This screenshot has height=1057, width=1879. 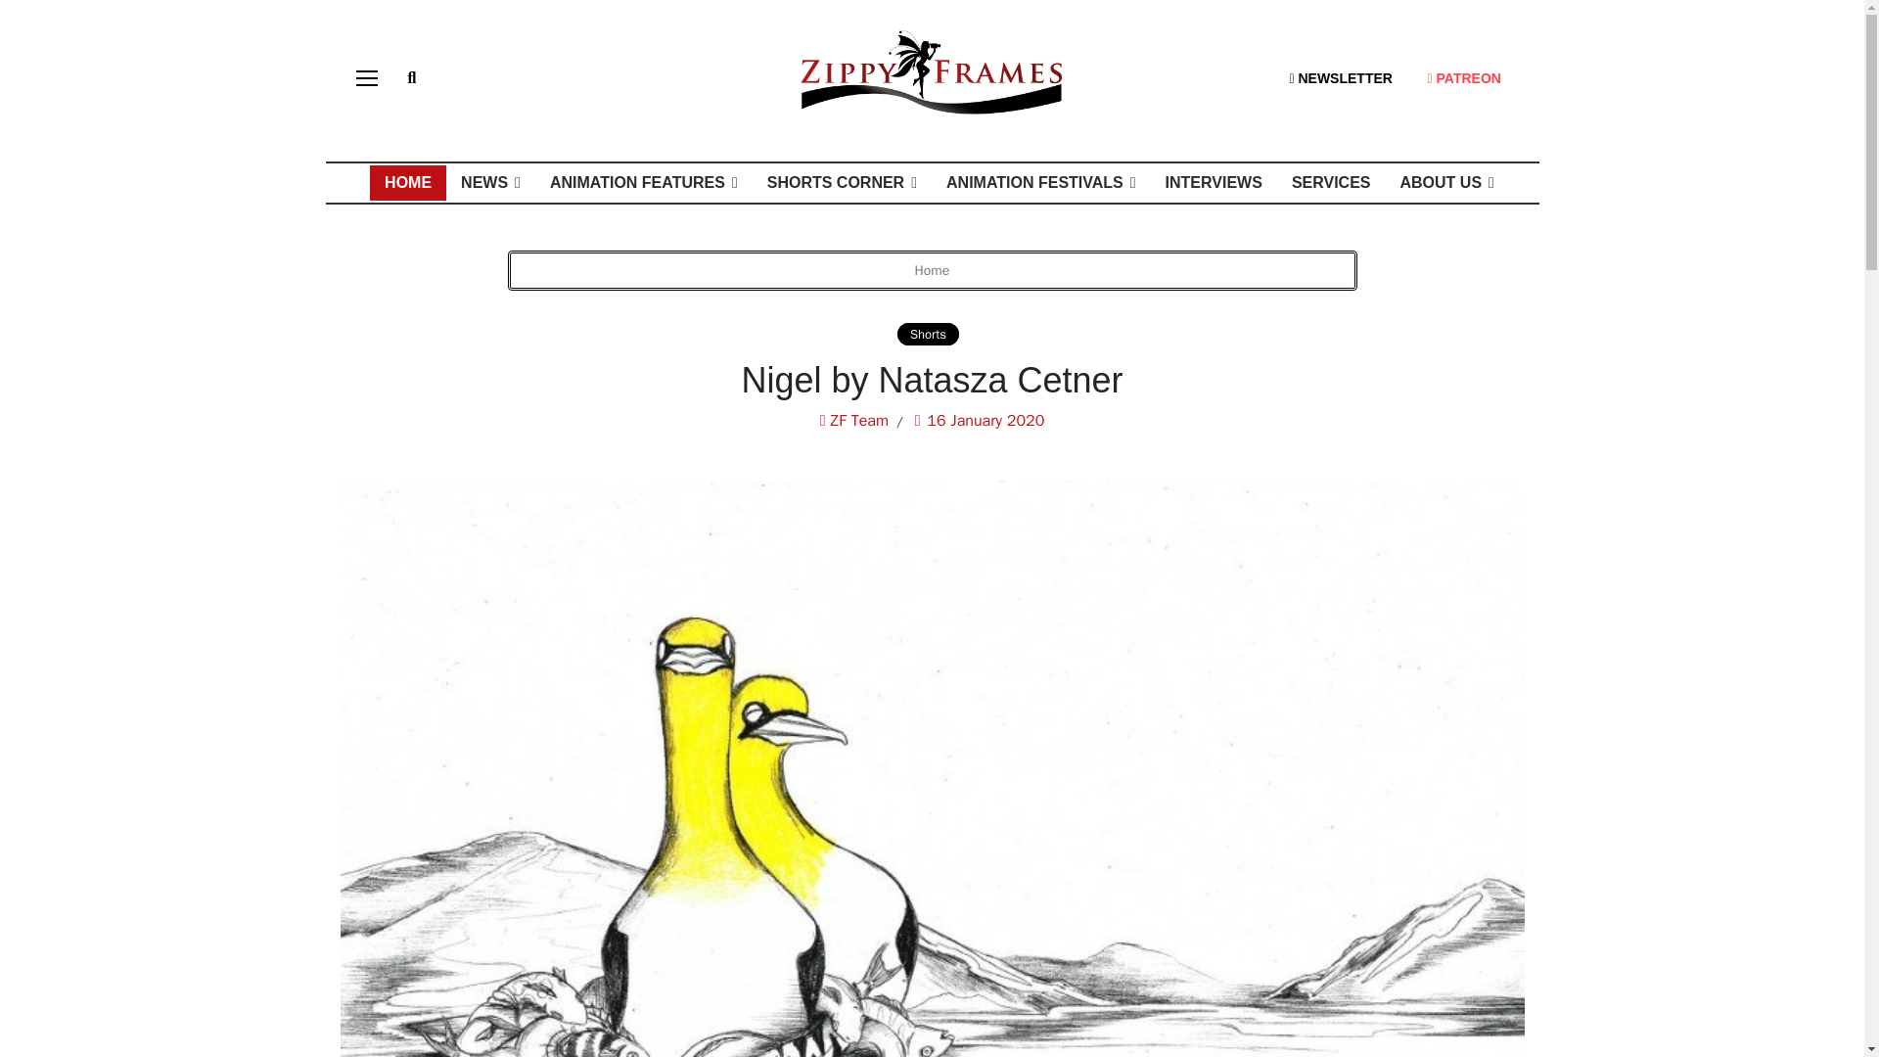 What do you see at coordinates (1339, 77) in the screenshot?
I see `NEWSLETTER` at bounding box center [1339, 77].